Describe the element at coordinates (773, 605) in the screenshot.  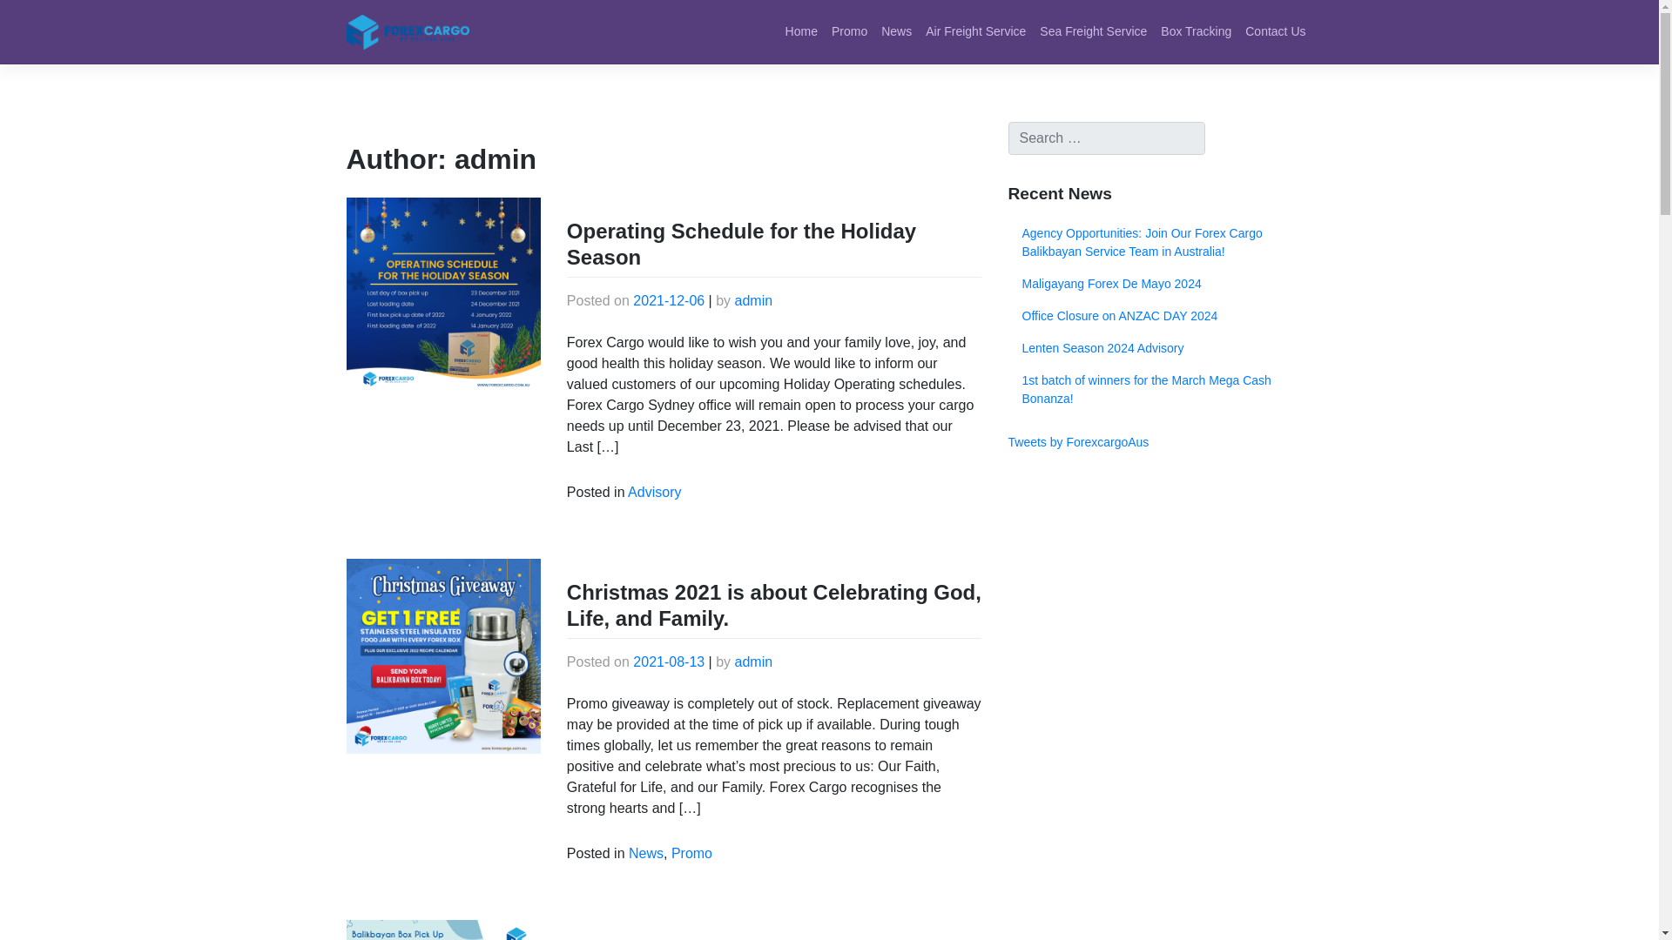
I see `Christmas 2021 is about Celebrating God, Life, and Family.` at that location.